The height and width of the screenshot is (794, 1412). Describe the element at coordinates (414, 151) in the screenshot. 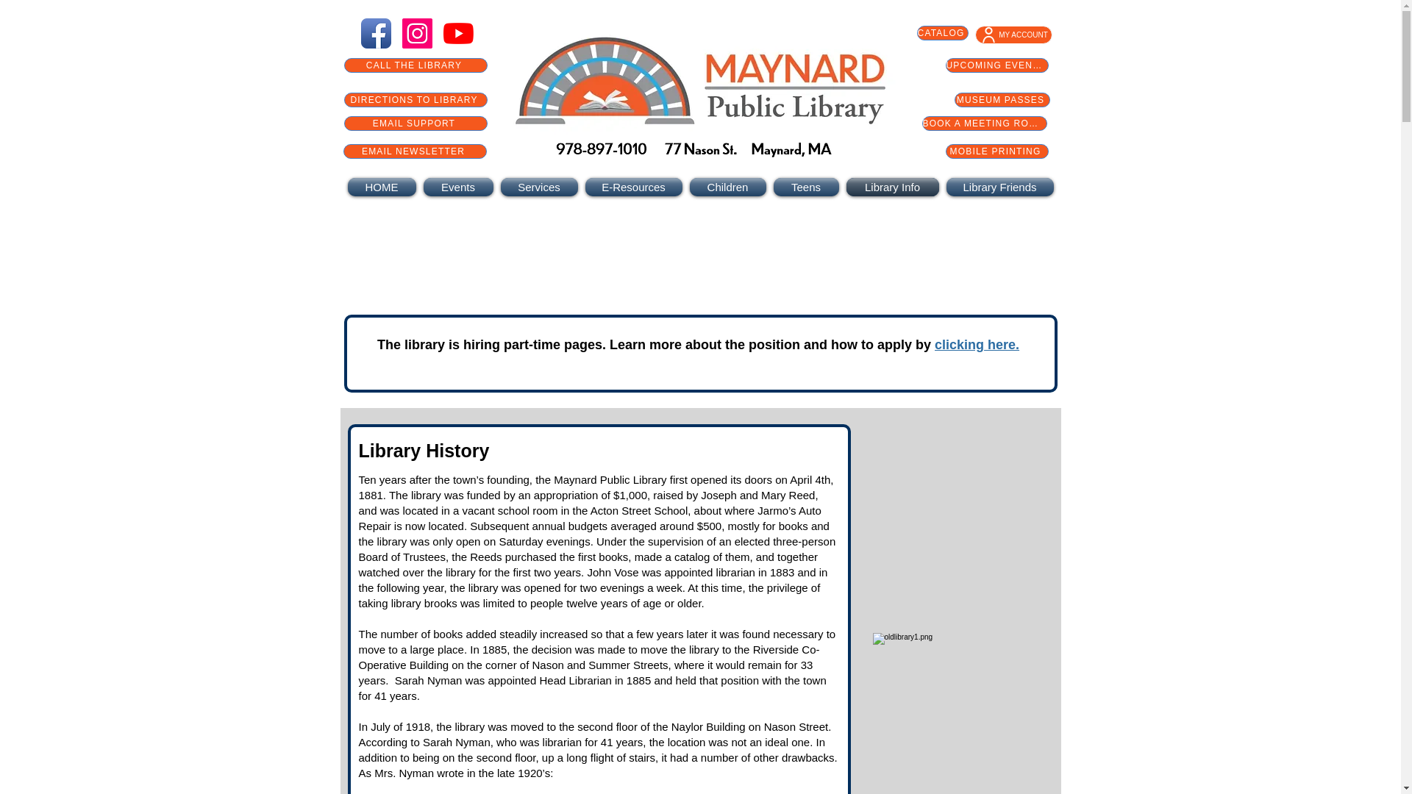

I see `EMAIL NEWSLETTER` at that location.